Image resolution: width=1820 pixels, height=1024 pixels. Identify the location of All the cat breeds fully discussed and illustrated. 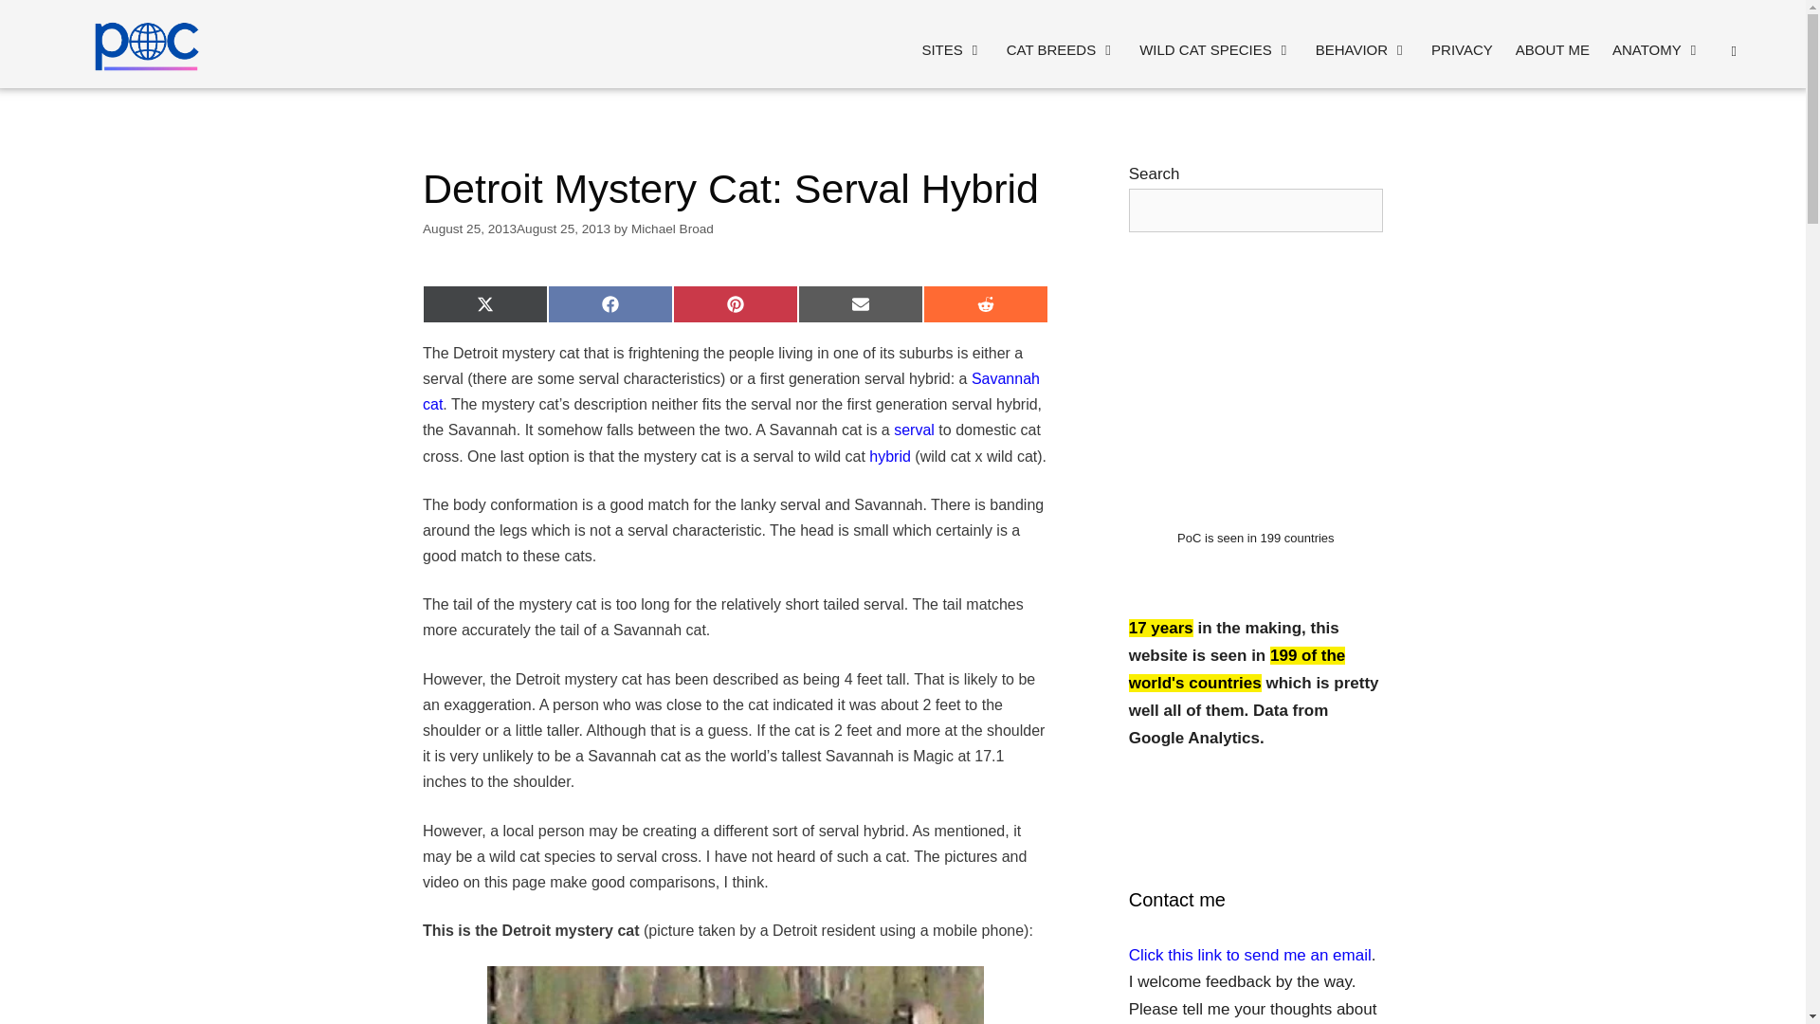
(1062, 49).